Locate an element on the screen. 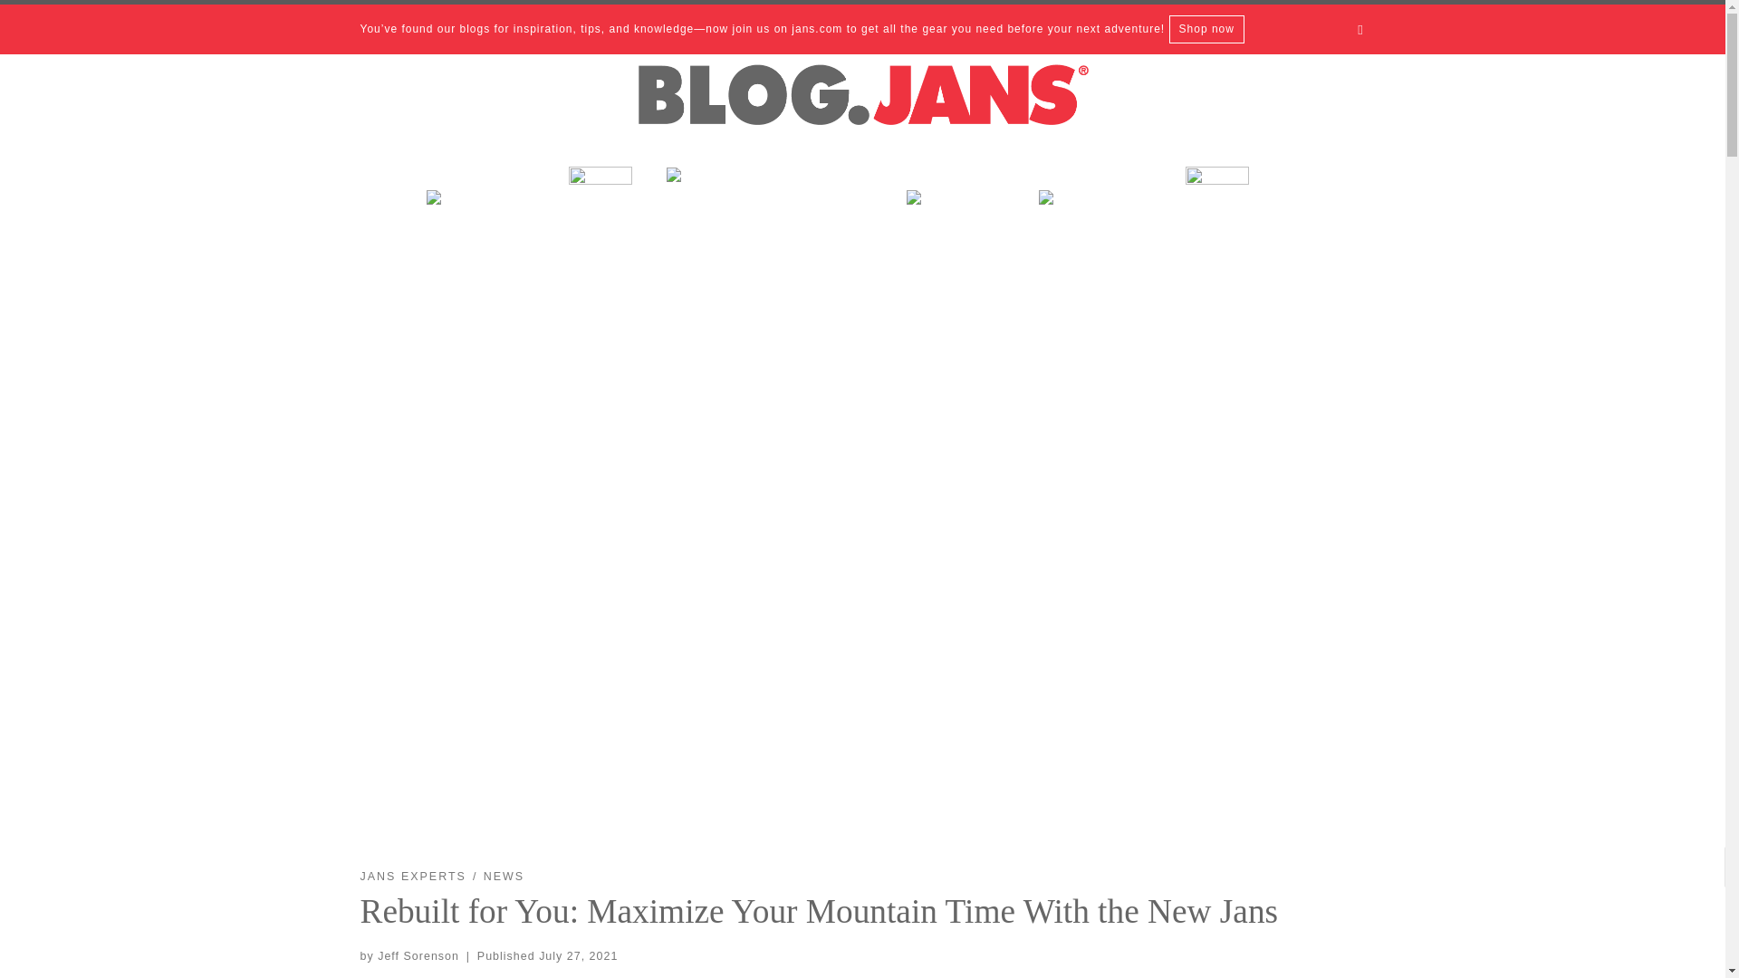 The width and height of the screenshot is (1739, 978). NEWS is located at coordinates (504, 877).